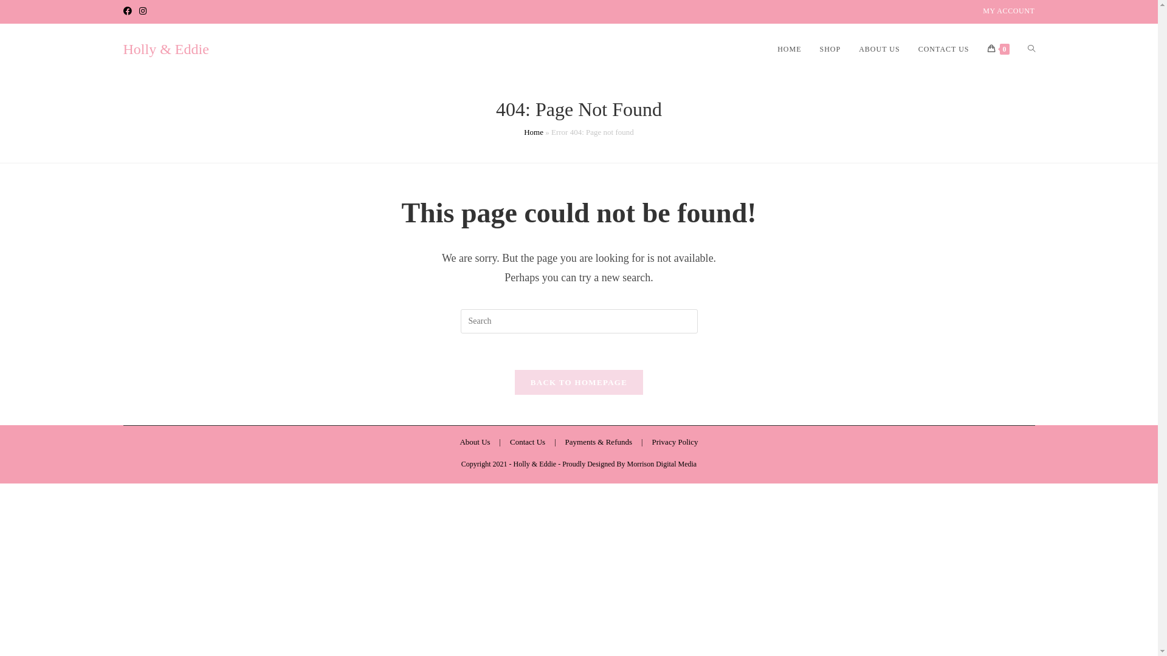 This screenshot has height=656, width=1167. What do you see at coordinates (534, 132) in the screenshot?
I see `Home` at bounding box center [534, 132].